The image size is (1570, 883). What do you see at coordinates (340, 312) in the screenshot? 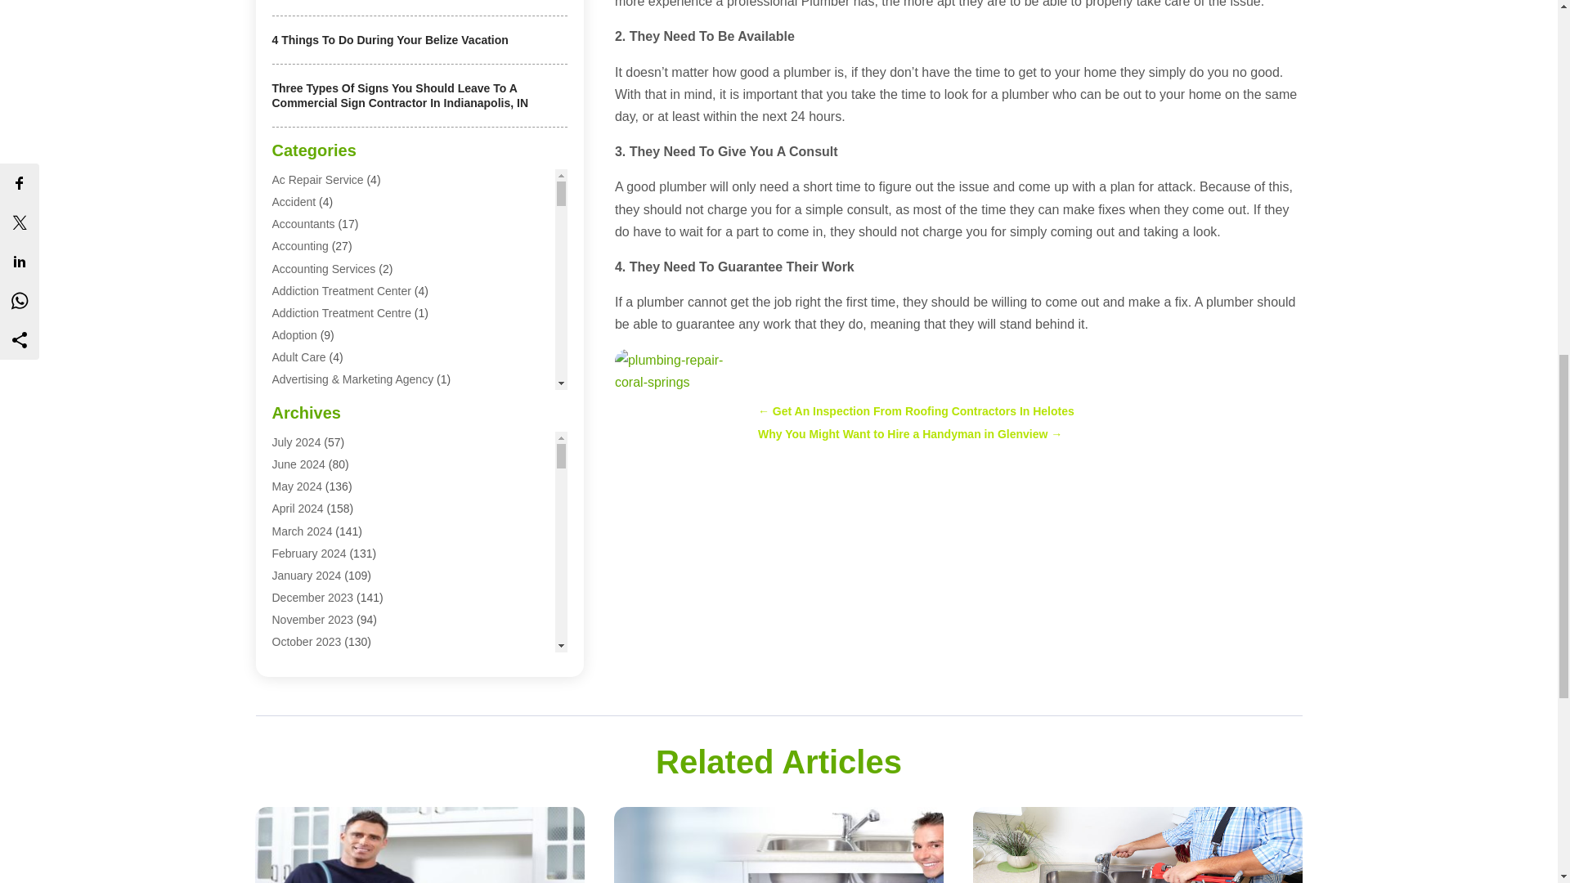
I see `Addiction Treatment Centre` at bounding box center [340, 312].